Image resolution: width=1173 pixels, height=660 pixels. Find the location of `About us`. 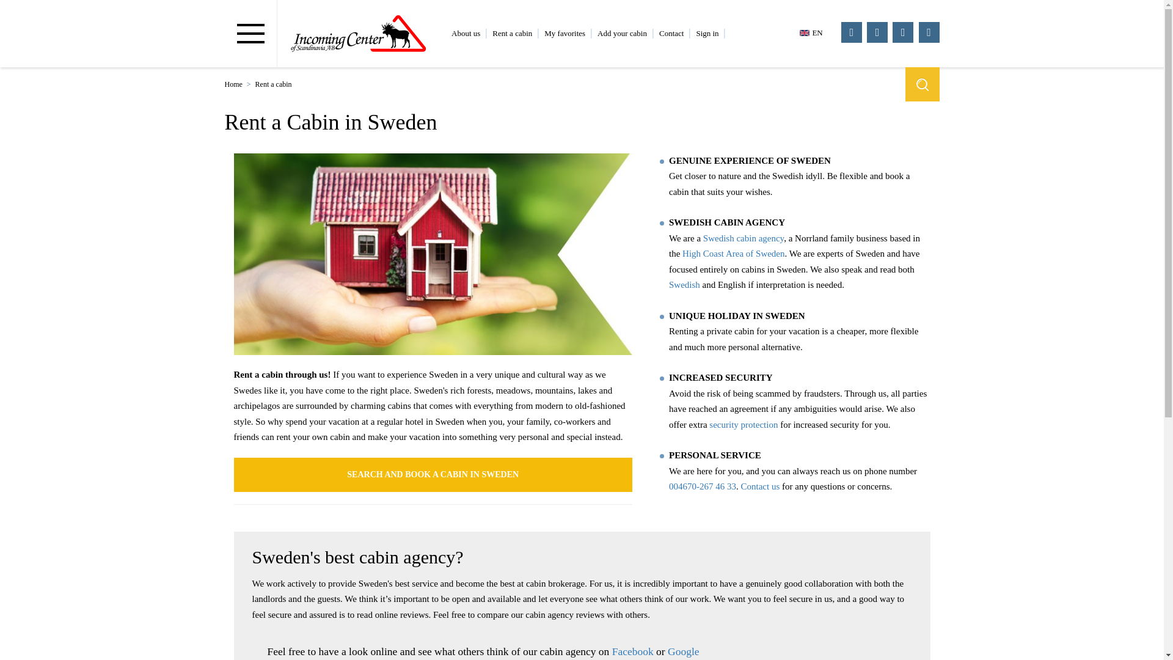

About us is located at coordinates (466, 33).